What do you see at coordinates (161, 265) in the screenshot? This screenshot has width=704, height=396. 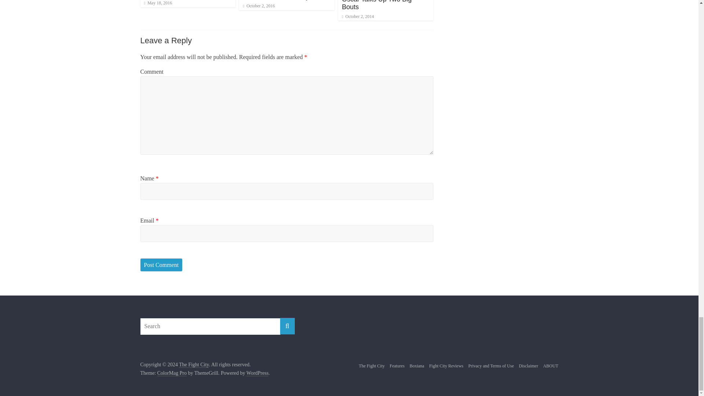 I see `Post Comment` at bounding box center [161, 265].